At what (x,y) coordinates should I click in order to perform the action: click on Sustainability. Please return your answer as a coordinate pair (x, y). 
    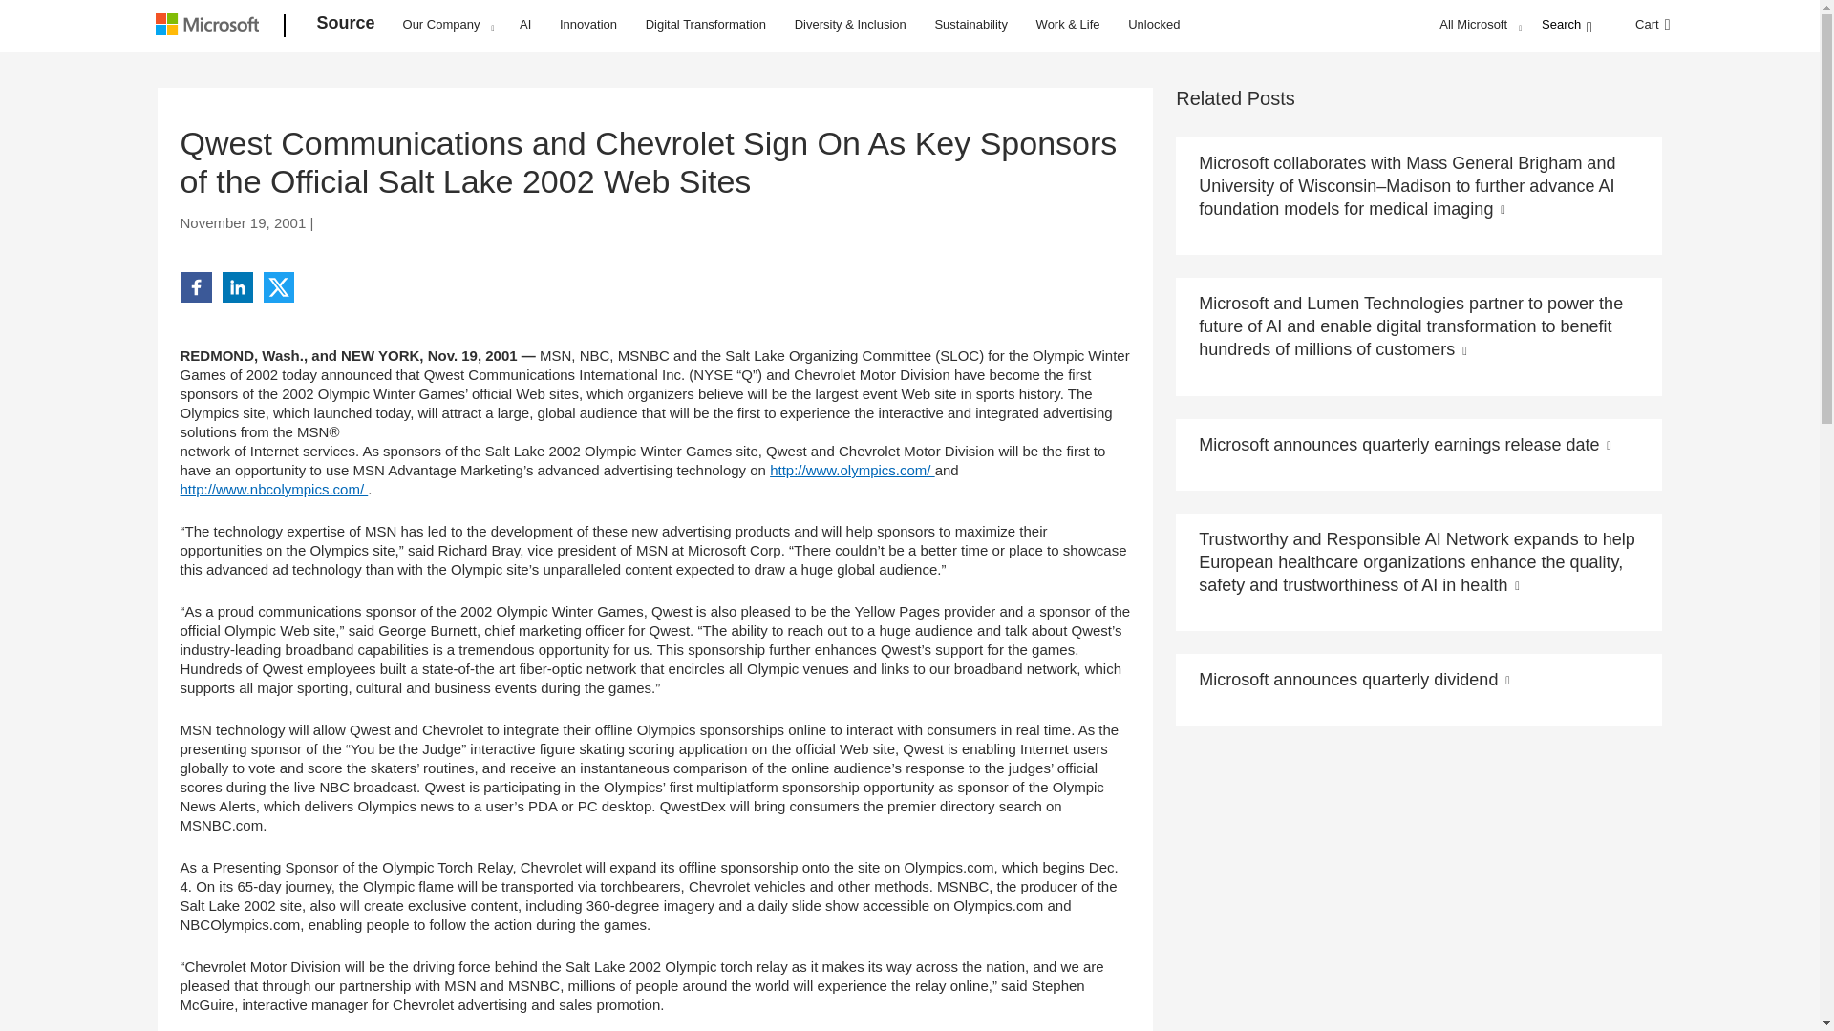
    Looking at the image, I should click on (970, 23).